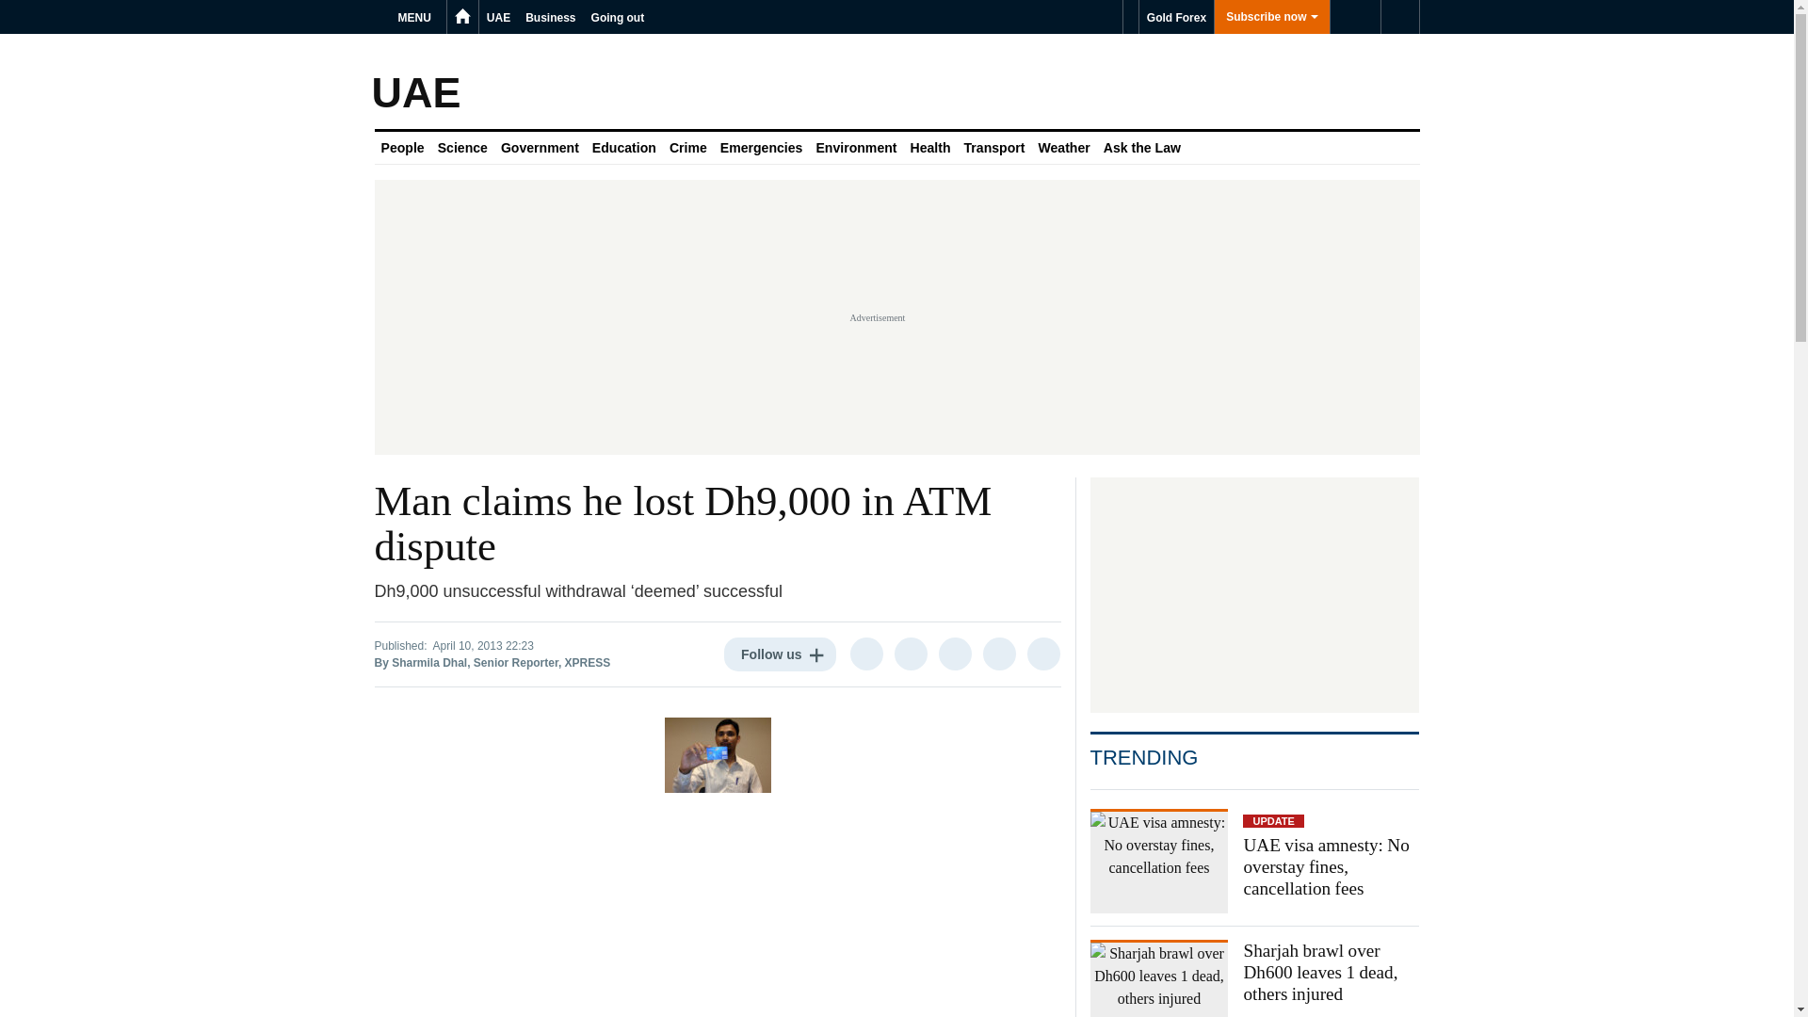 The height and width of the screenshot is (1017, 1808). What do you see at coordinates (1175, 17) in the screenshot?
I see `Gold Forex` at bounding box center [1175, 17].